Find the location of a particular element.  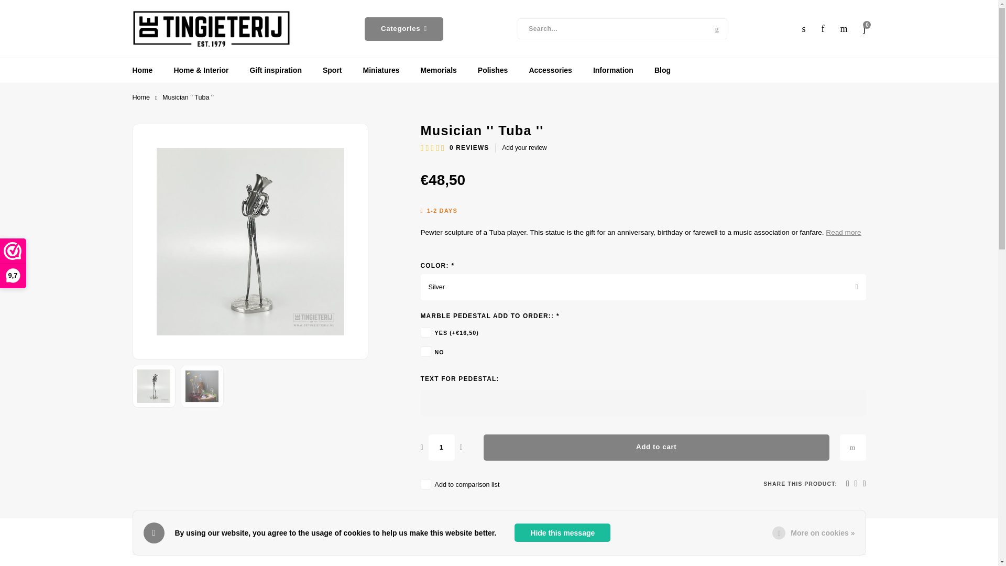

Musician '' Tuba '' is located at coordinates (154, 386).